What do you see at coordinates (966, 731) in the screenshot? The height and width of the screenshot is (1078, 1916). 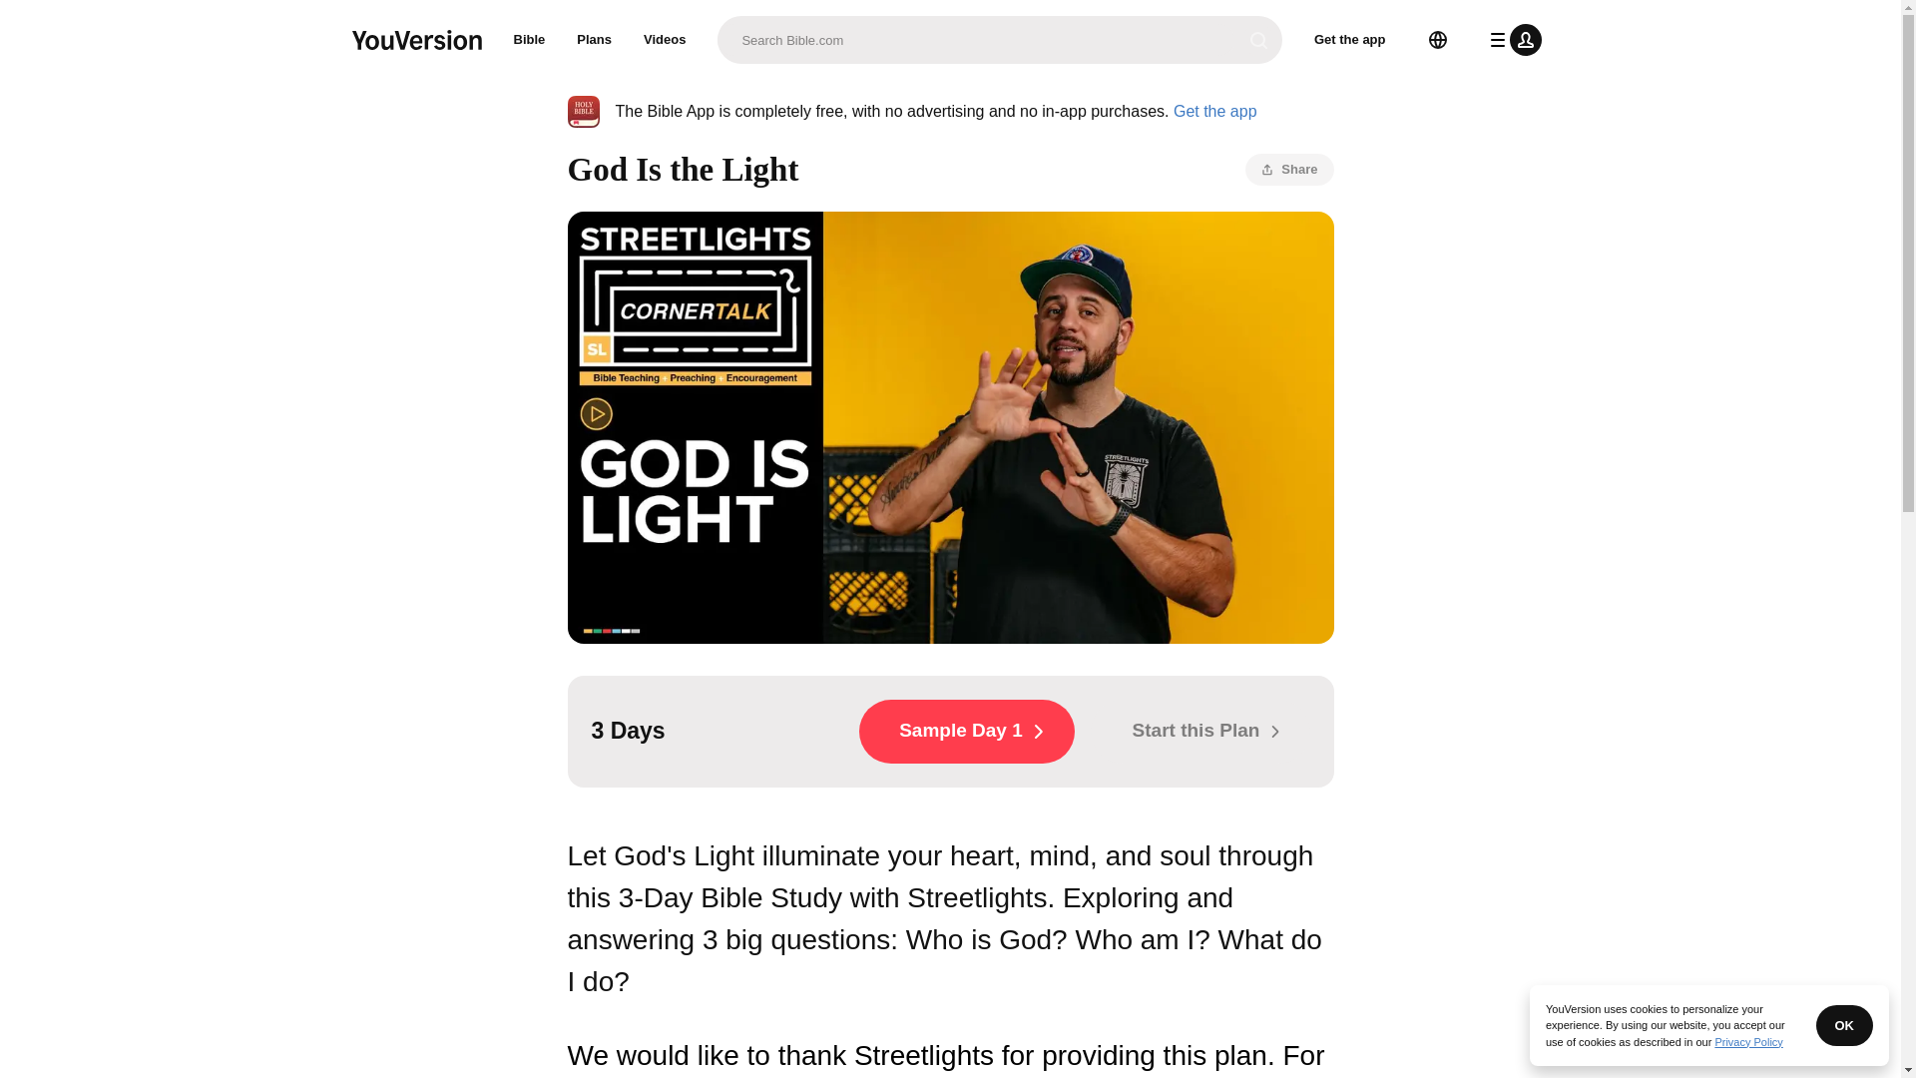 I see `Sample Day 1` at bounding box center [966, 731].